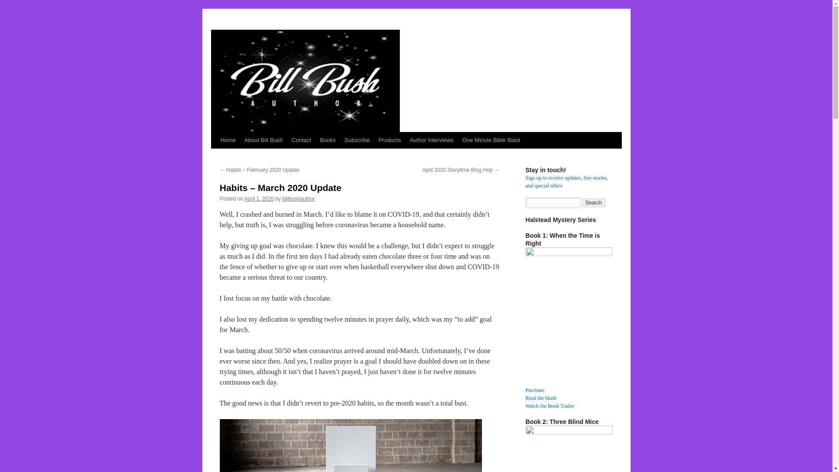  What do you see at coordinates (357, 140) in the screenshot?
I see `Subscribe` at bounding box center [357, 140].